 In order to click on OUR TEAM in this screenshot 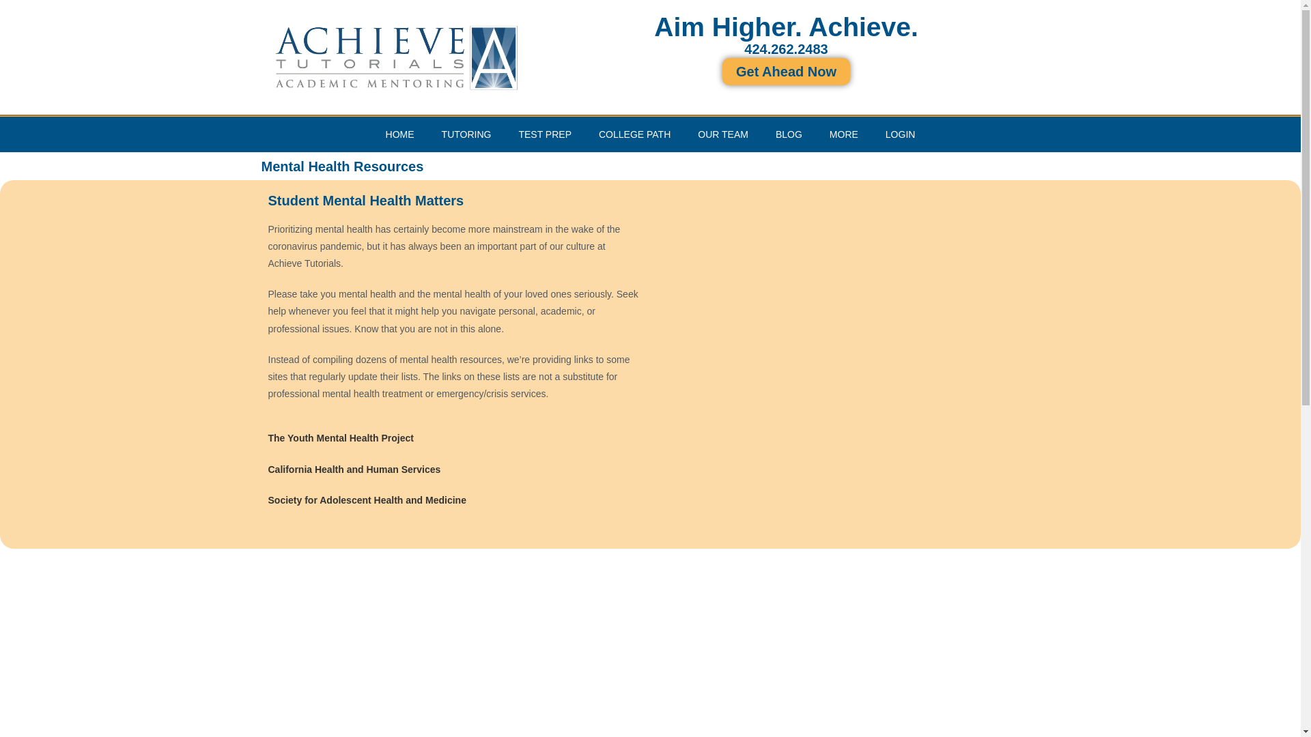, I will do `click(722, 134)`.